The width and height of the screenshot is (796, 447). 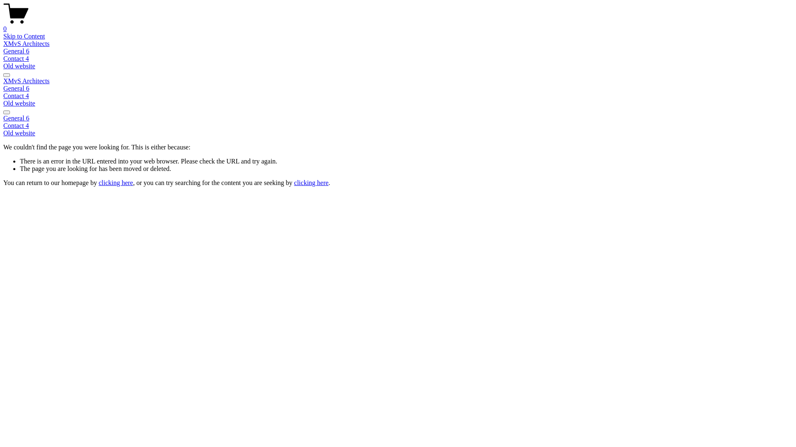 What do you see at coordinates (27, 81) in the screenshot?
I see `XMvS Architects` at bounding box center [27, 81].